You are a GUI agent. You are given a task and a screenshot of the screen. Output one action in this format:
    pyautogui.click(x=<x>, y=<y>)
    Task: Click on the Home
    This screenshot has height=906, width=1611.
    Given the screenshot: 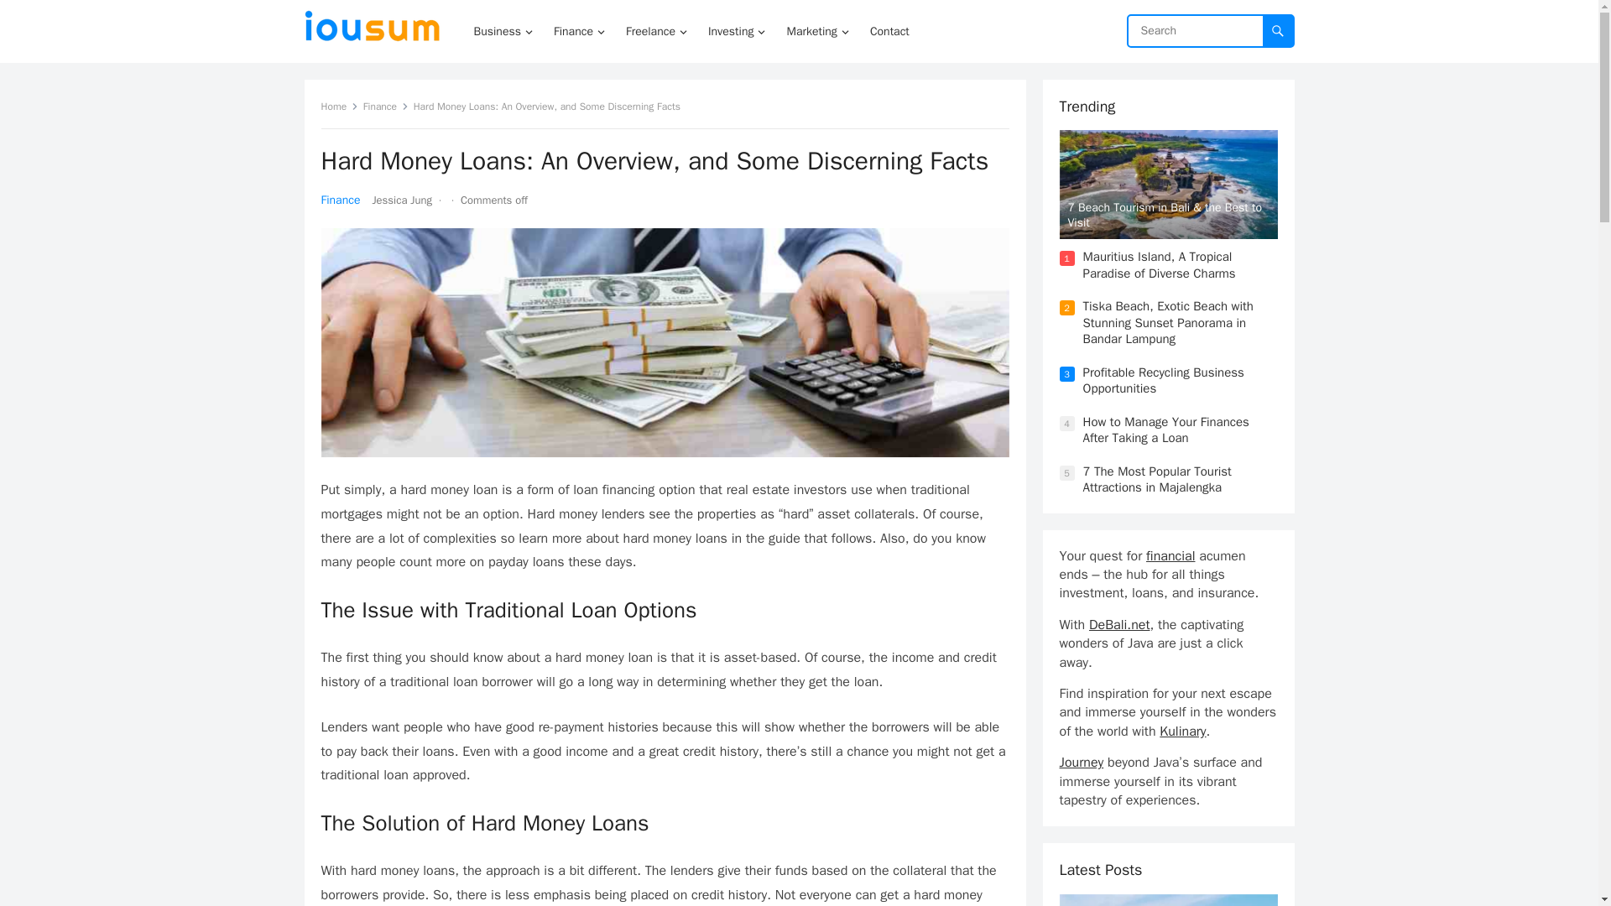 What is the action you would take?
    pyautogui.click(x=339, y=106)
    